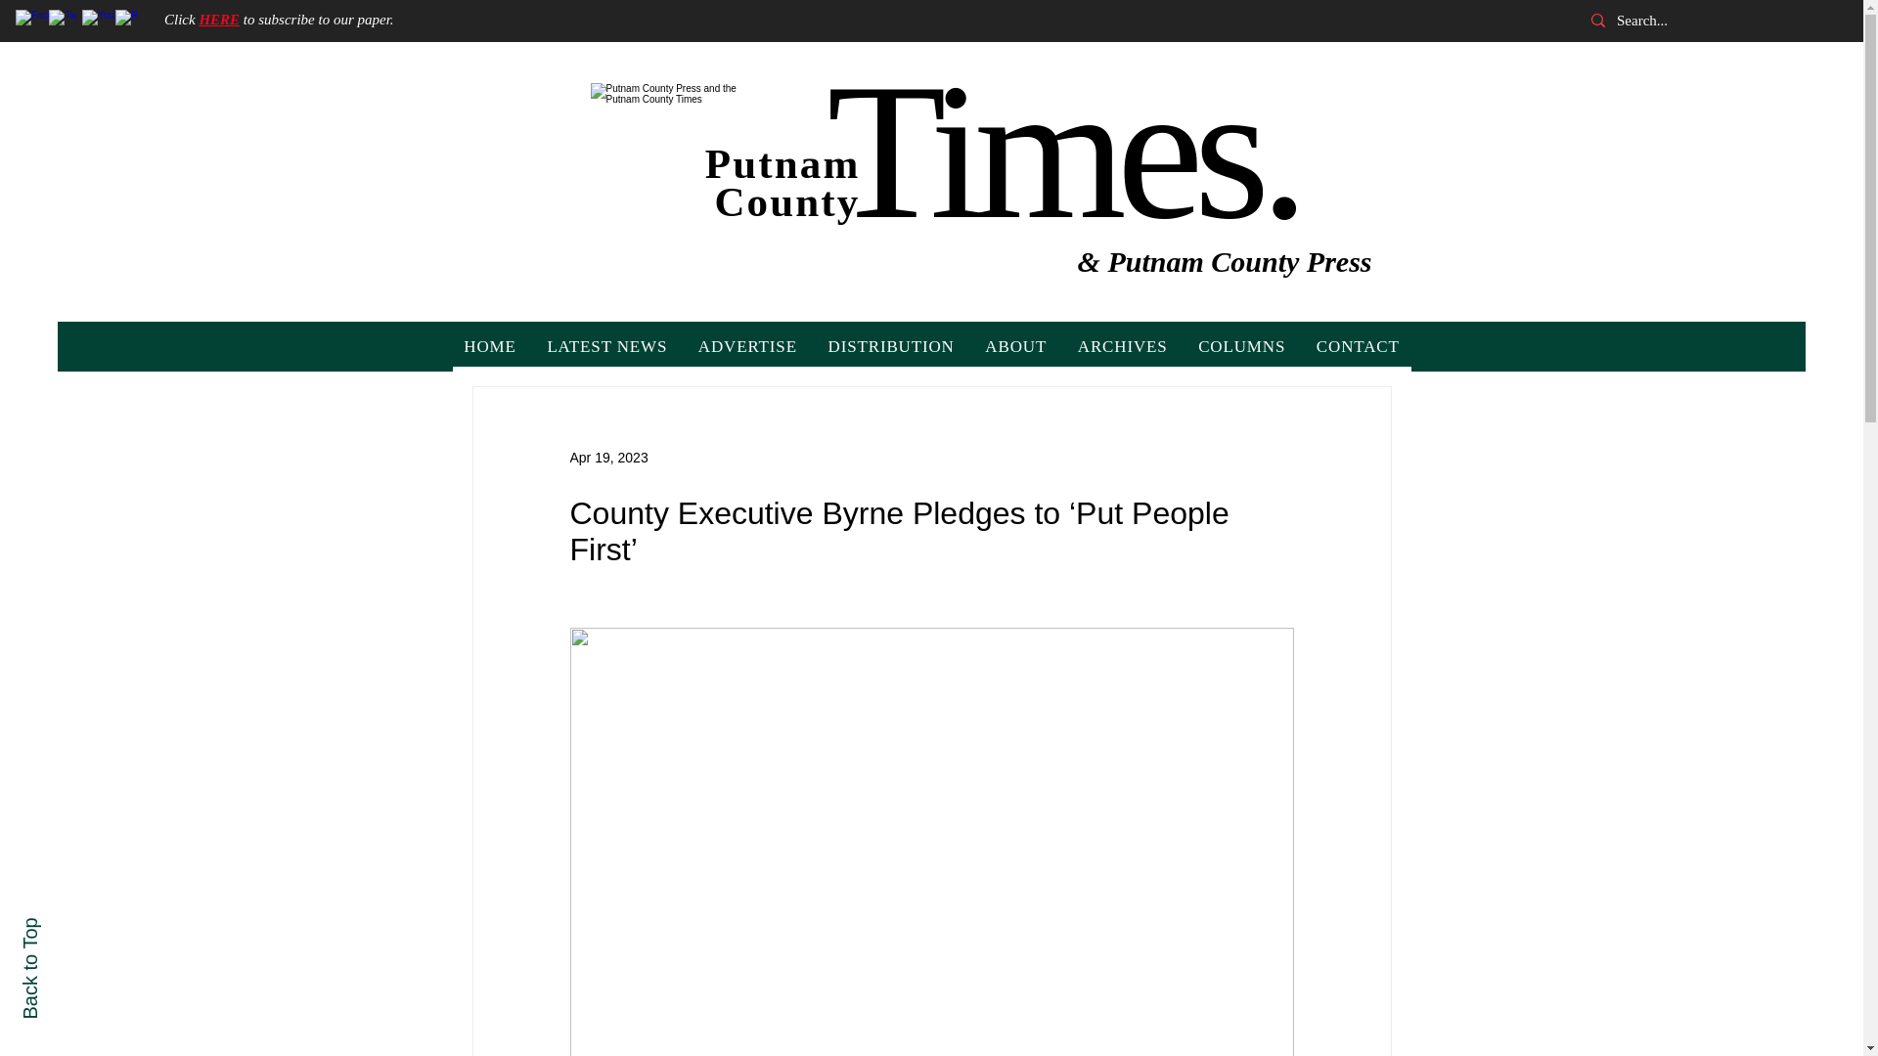 The image size is (1878, 1056). What do you see at coordinates (747, 346) in the screenshot?
I see `ADVERTISE` at bounding box center [747, 346].